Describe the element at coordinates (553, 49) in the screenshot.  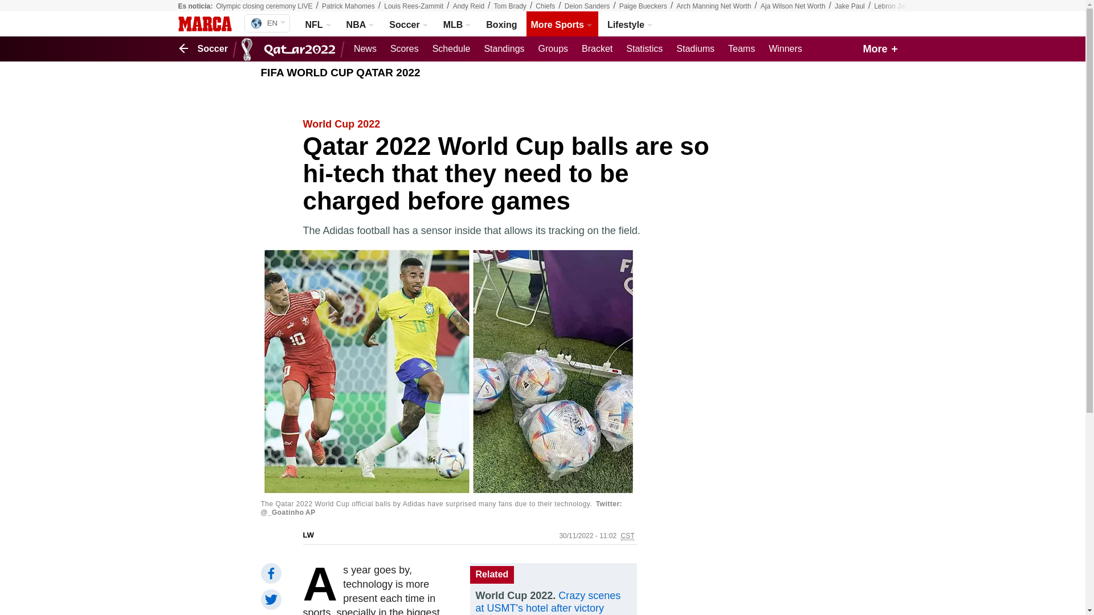
I see `Groups` at that location.